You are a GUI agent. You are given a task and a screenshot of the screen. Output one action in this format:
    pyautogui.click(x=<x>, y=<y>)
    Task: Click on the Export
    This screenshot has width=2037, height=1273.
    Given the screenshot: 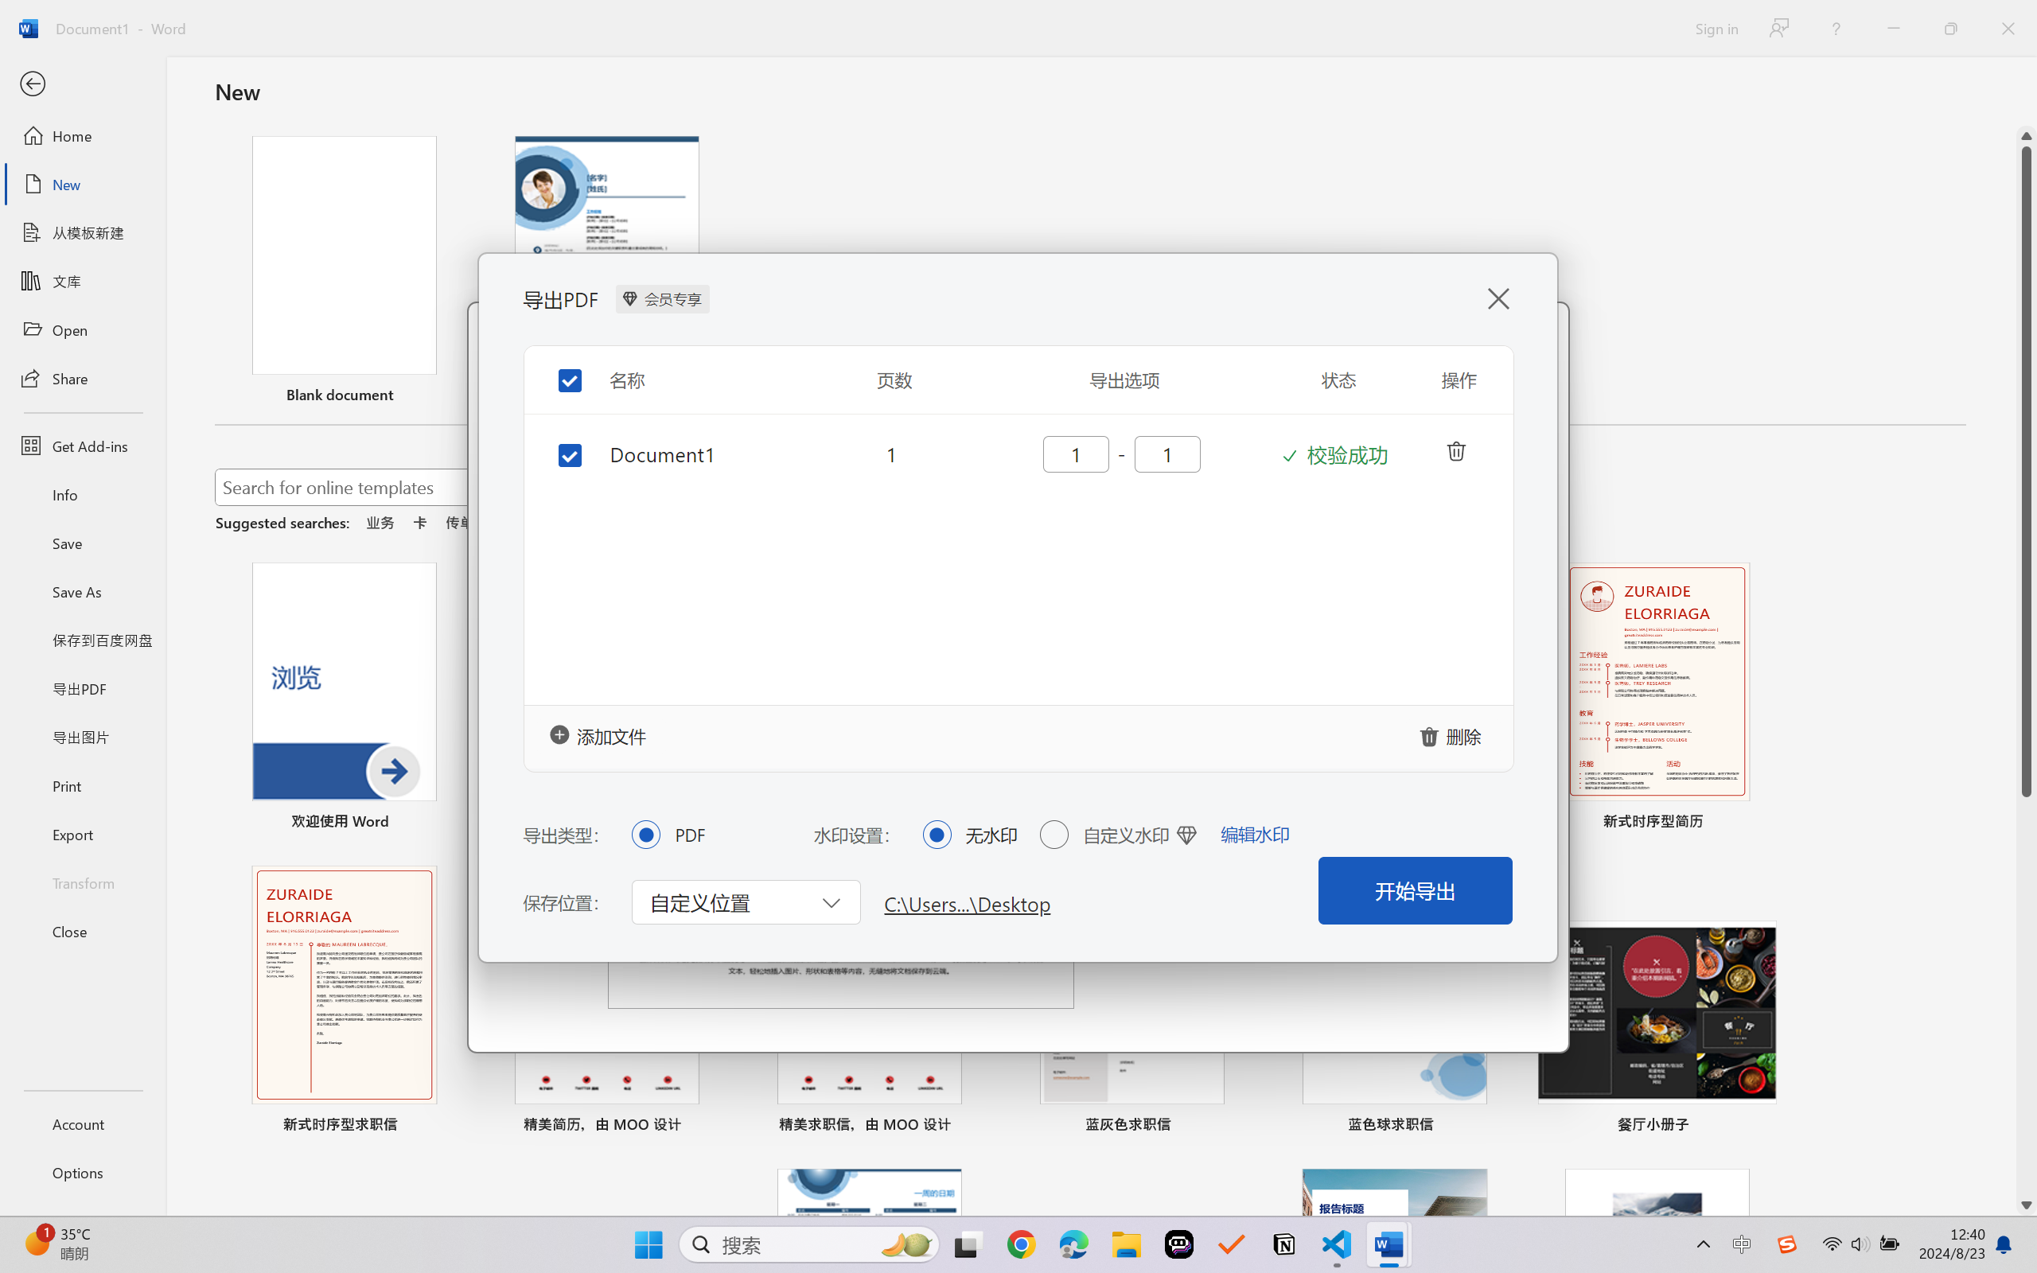 What is the action you would take?
    pyautogui.click(x=83, y=834)
    